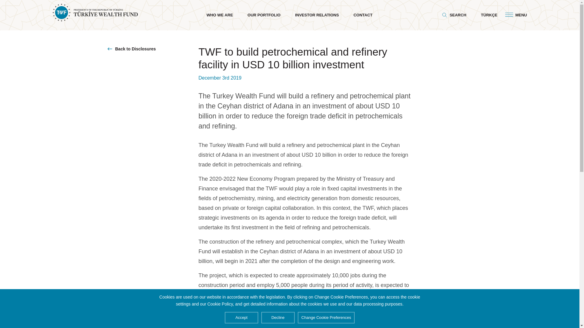 Image resolution: width=584 pixels, height=328 pixels. I want to click on OUR PORTFOLIO, so click(264, 15).